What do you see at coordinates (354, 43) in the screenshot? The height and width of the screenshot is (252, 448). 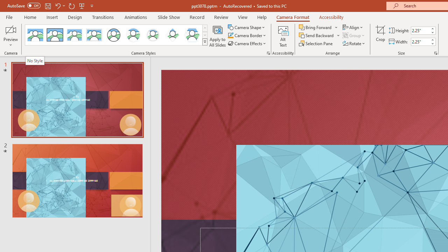 I see `Rotate` at bounding box center [354, 43].